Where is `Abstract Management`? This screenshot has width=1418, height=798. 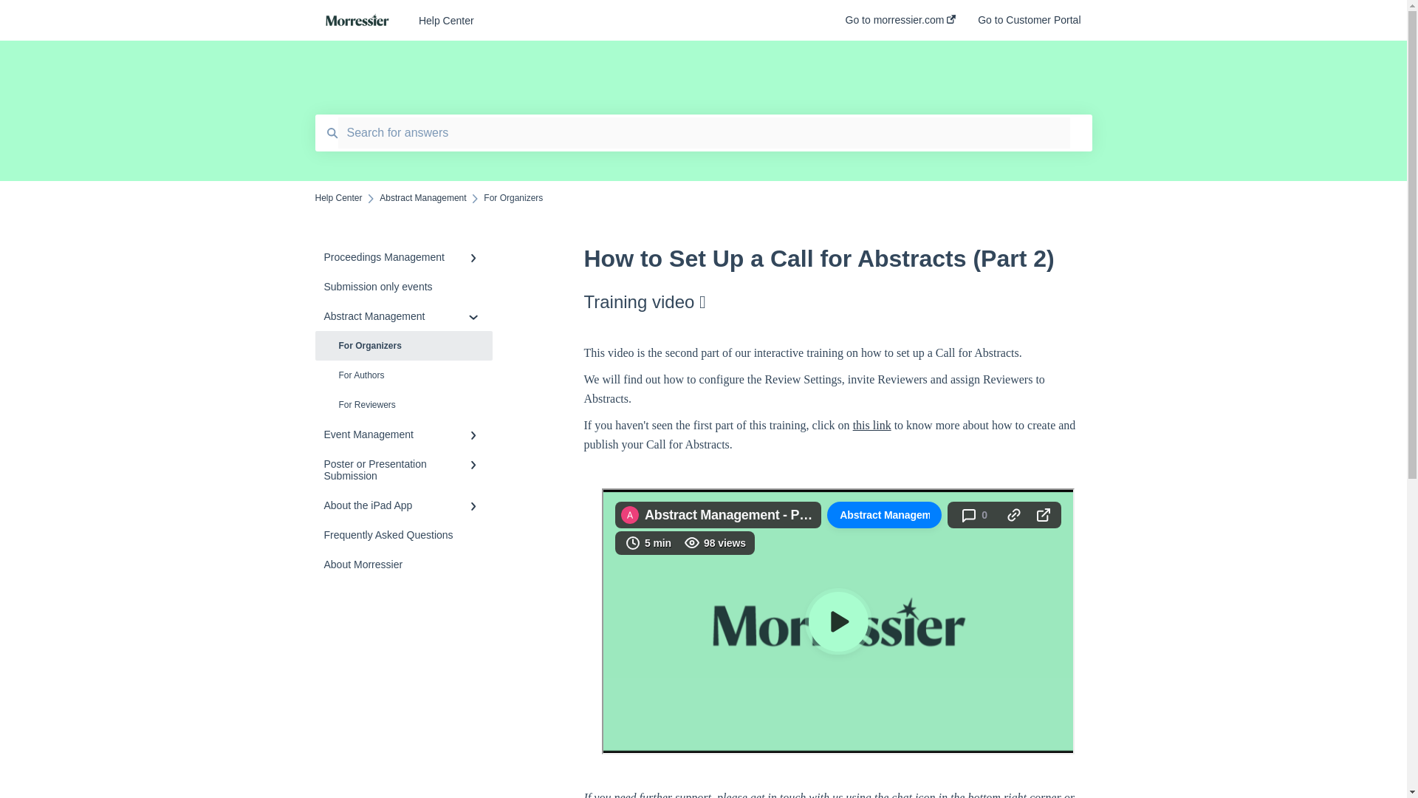
Abstract Management is located at coordinates (422, 198).